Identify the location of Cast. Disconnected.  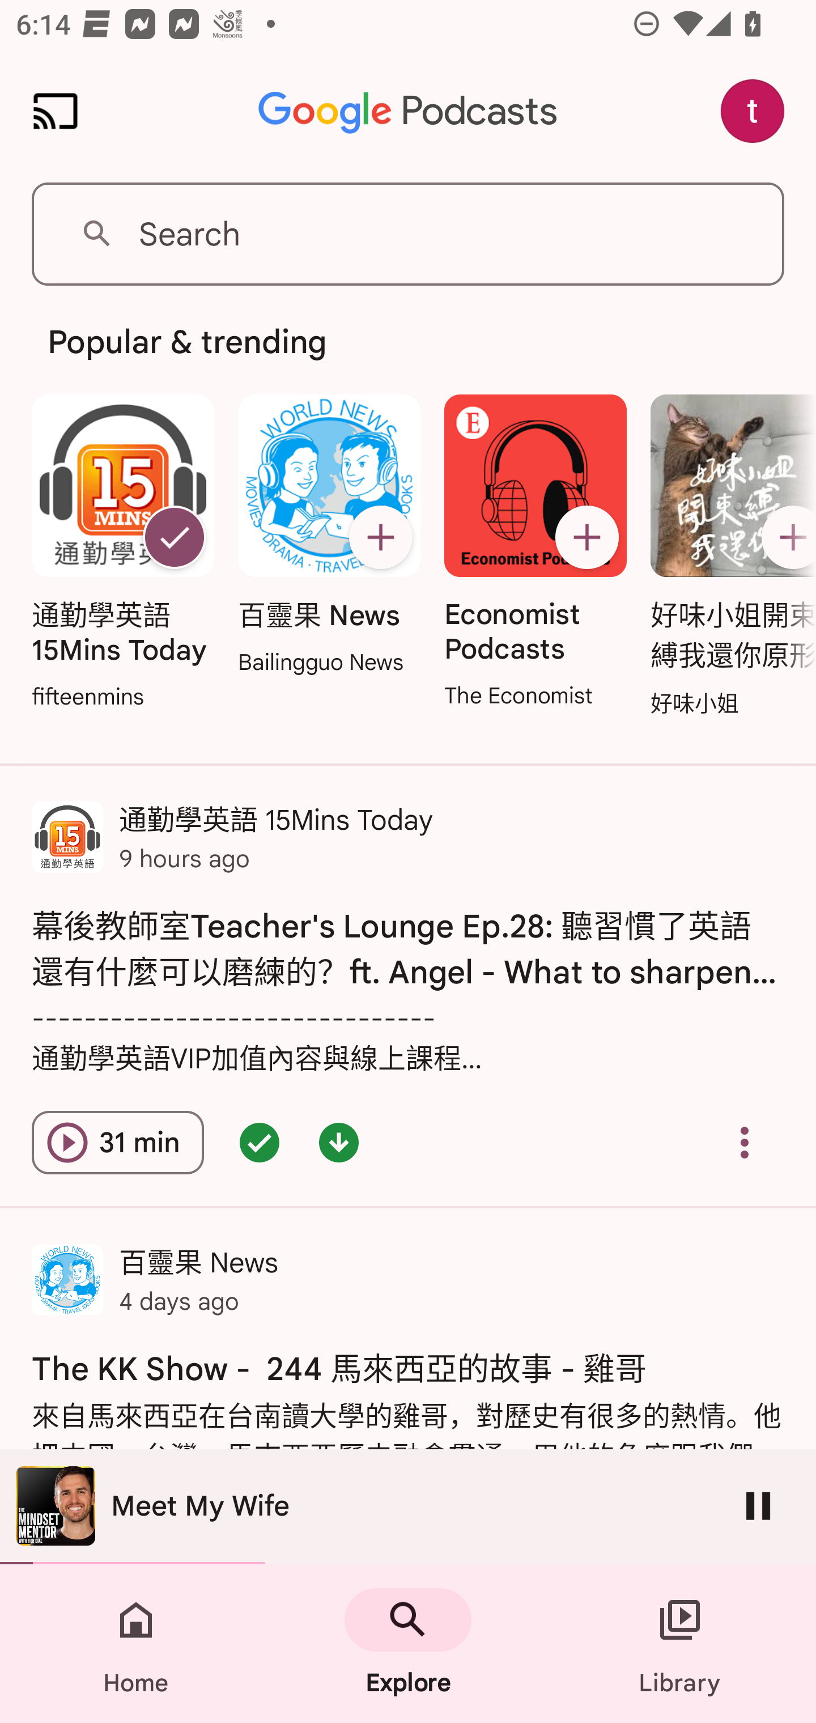
(56, 111).